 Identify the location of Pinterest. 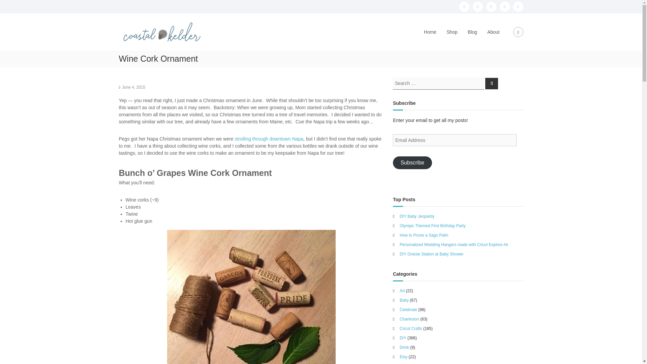
(504, 7).